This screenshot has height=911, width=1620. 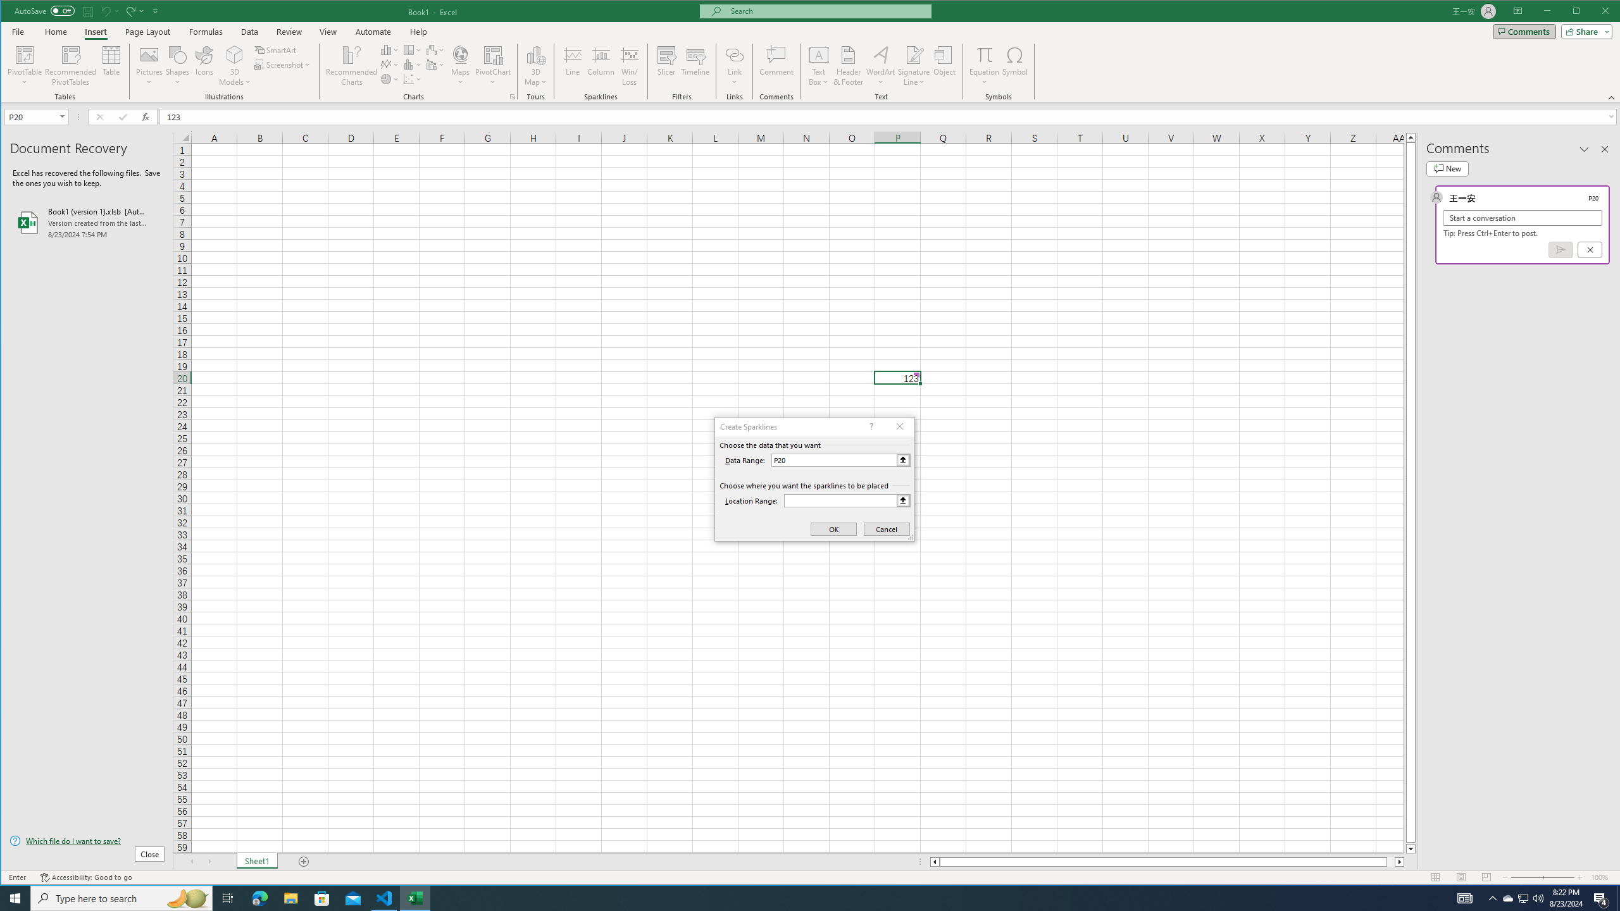 I want to click on Insert Statistic Chart, so click(x=413, y=65).